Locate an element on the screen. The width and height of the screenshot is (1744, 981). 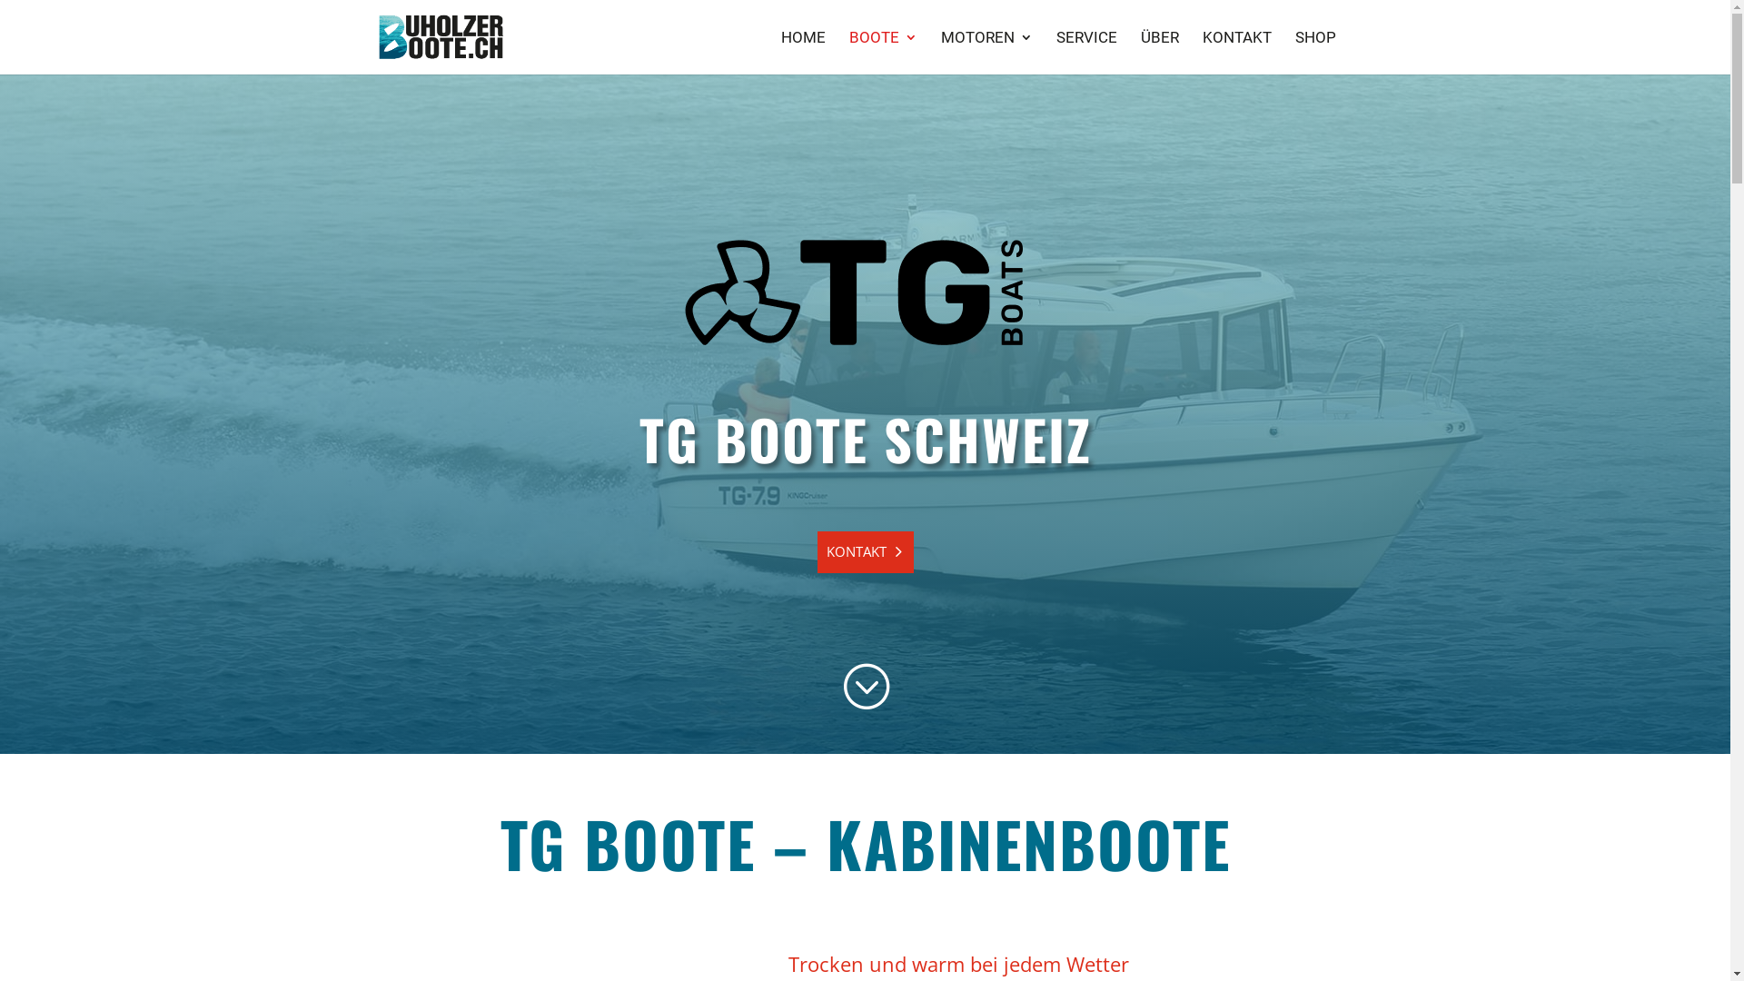
; is located at coordinates (865, 685).